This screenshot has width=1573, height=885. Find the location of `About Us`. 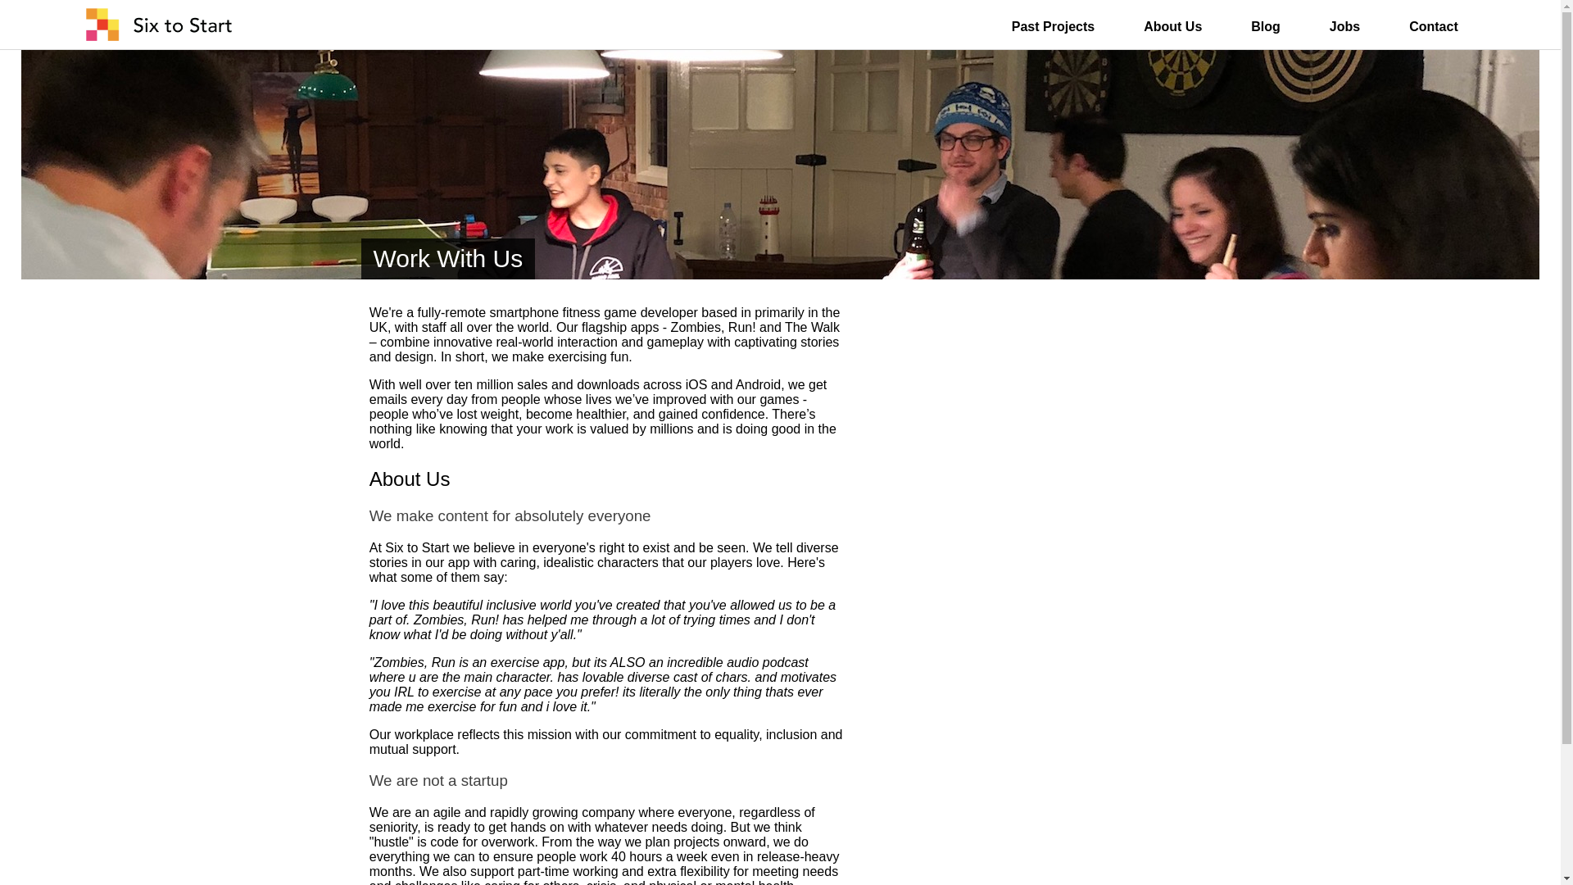

About Us is located at coordinates (1172, 26).